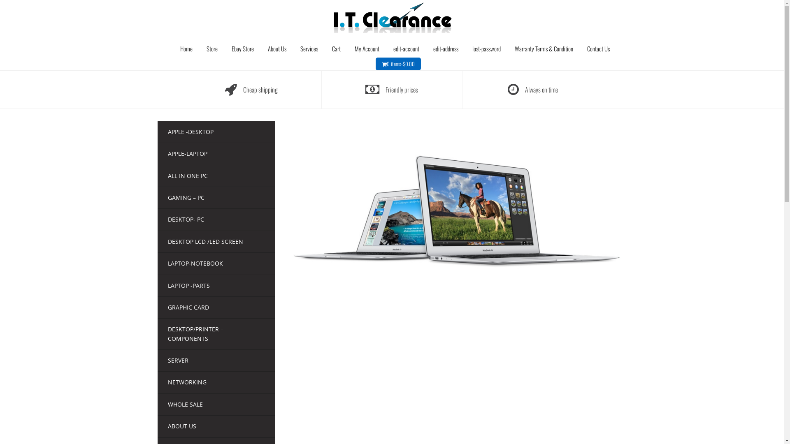  Describe the element at coordinates (544, 49) in the screenshot. I see `Warranty Terms & Condition` at that location.